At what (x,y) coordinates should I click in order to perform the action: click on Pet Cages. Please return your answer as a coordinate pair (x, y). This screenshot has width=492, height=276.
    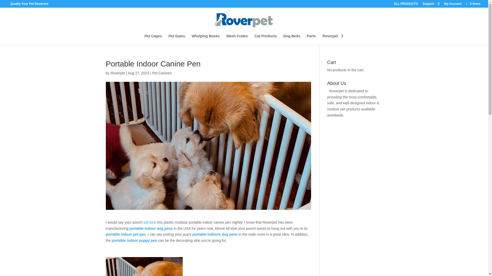
    Looking at the image, I should click on (153, 39).